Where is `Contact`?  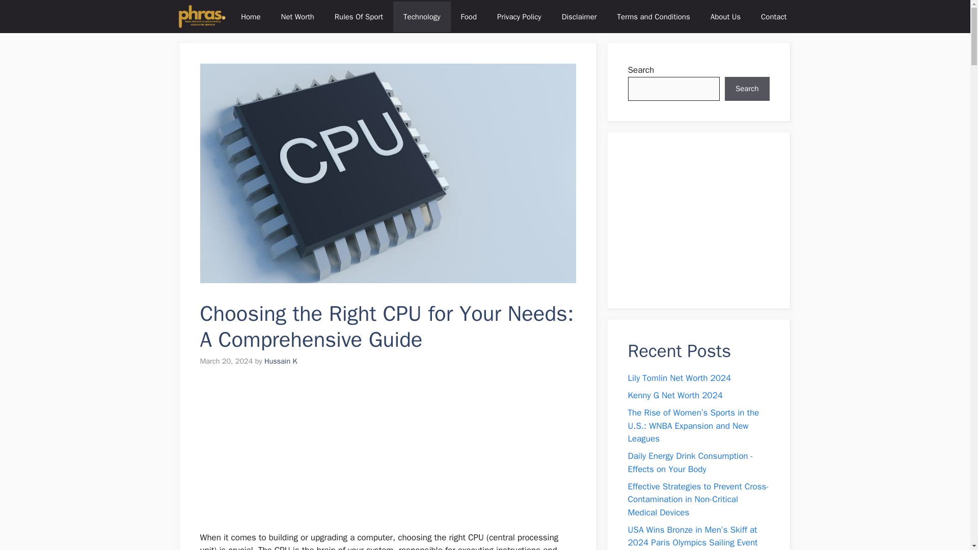 Contact is located at coordinates (774, 16).